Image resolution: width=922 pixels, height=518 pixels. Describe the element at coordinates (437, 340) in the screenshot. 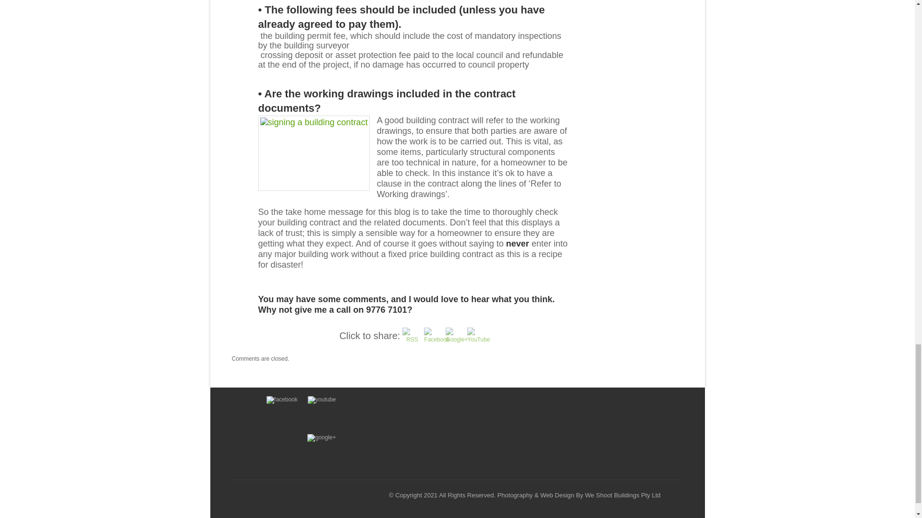

I see `Facebook` at that location.